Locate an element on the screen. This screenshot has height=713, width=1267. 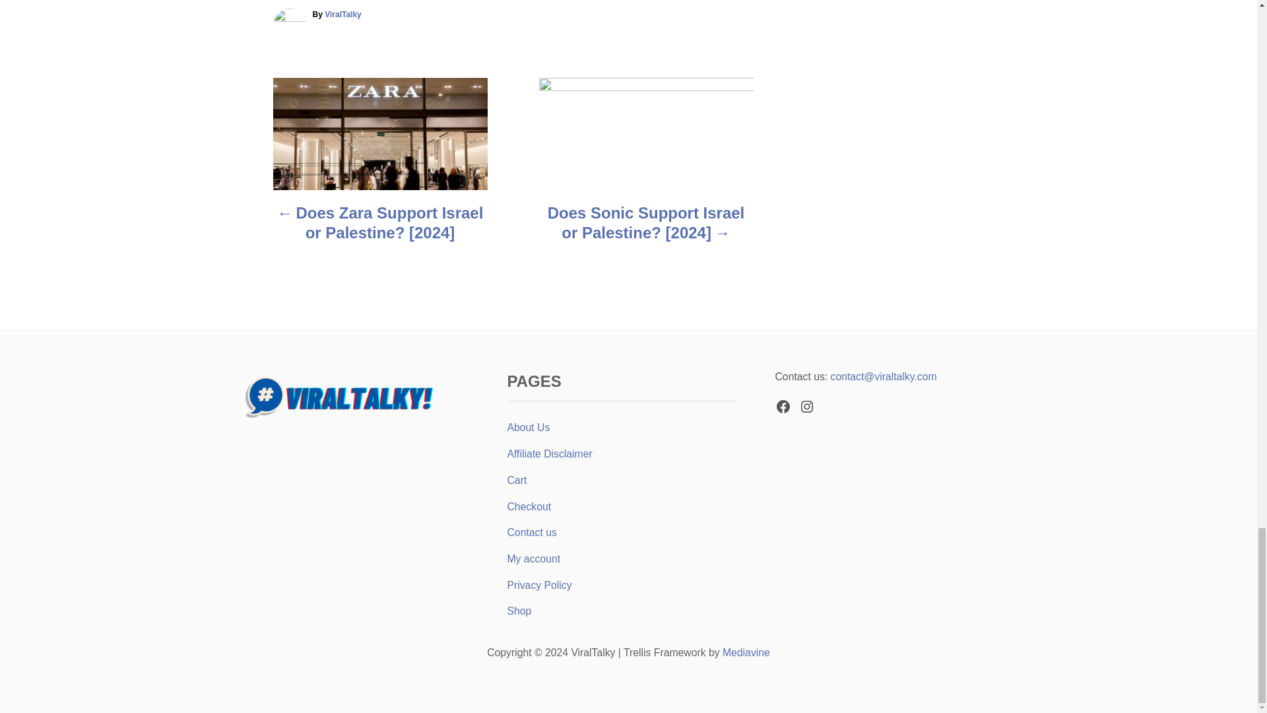
ViralTalky is located at coordinates (342, 15).